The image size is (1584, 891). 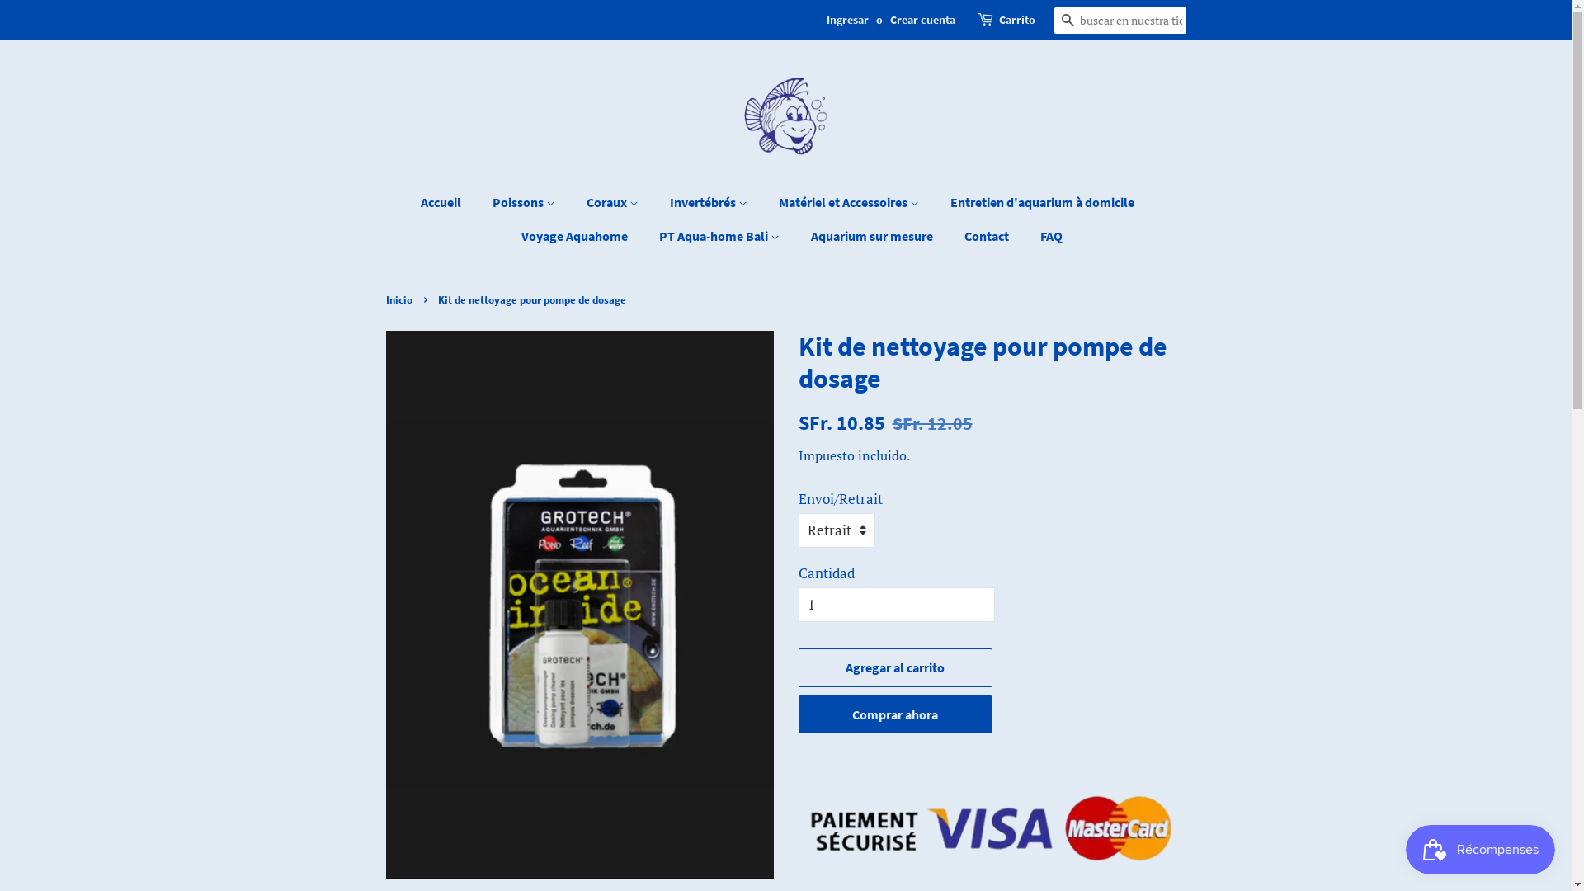 I want to click on Poissons, so click(x=526, y=203).